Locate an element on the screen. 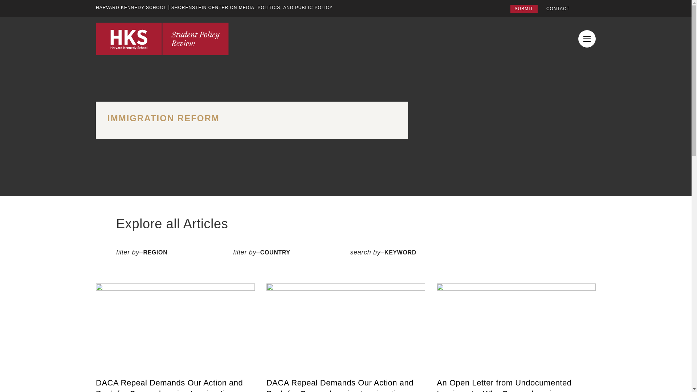  SUBMIT is located at coordinates (523, 8).